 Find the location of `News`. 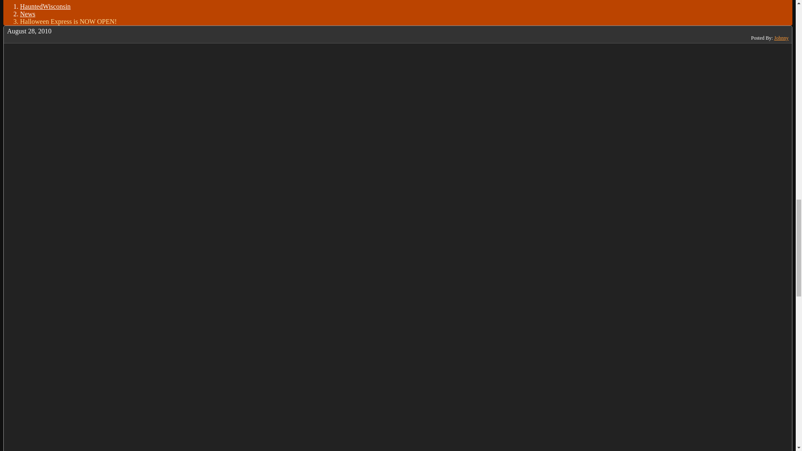

News is located at coordinates (28, 14).